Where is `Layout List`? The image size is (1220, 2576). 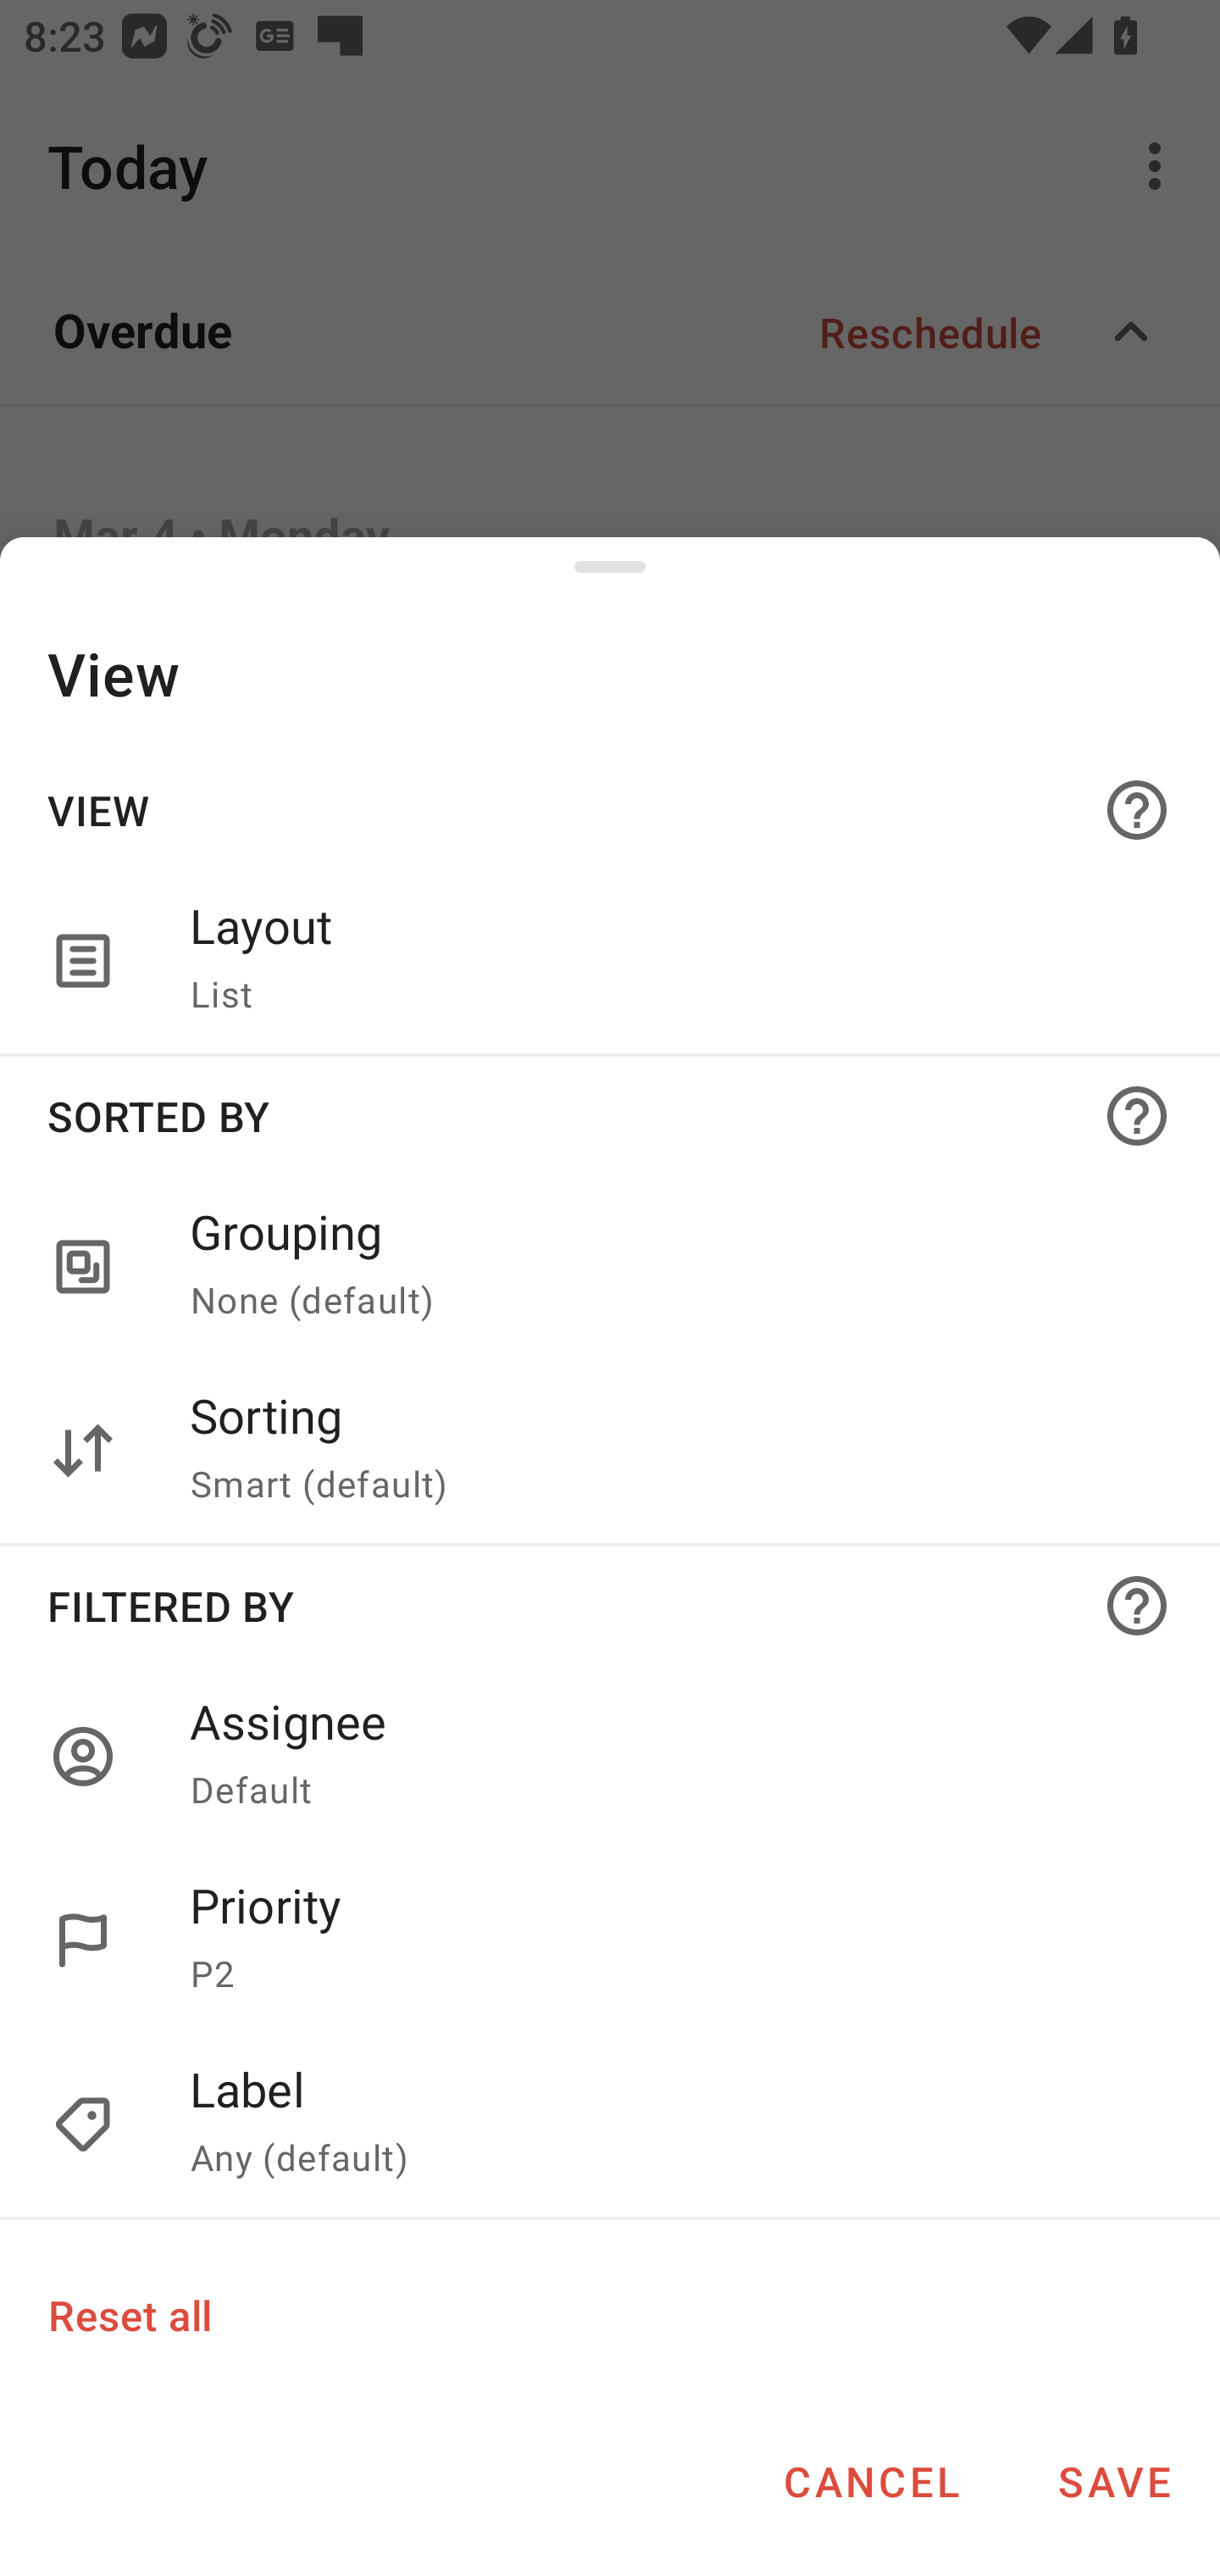 Layout List is located at coordinates (610, 962).